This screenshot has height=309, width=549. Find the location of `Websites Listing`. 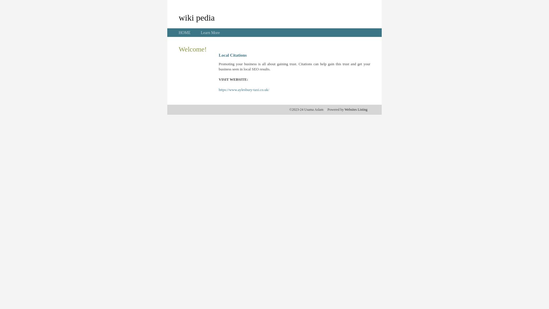

Websites Listing is located at coordinates (356, 110).